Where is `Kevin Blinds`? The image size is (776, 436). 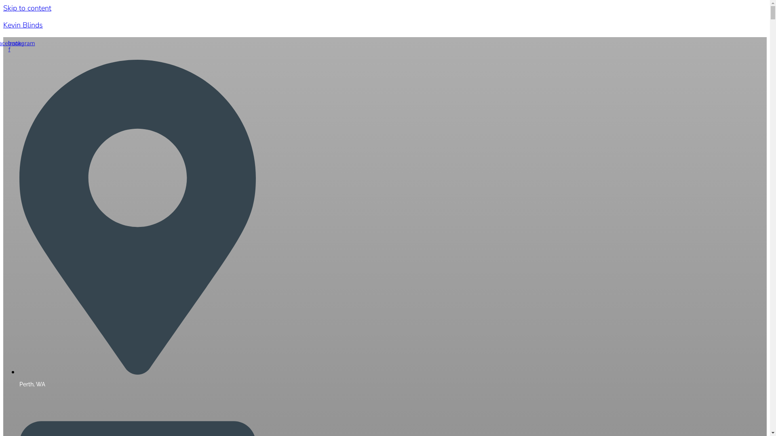 Kevin Blinds is located at coordinates (23, 25).